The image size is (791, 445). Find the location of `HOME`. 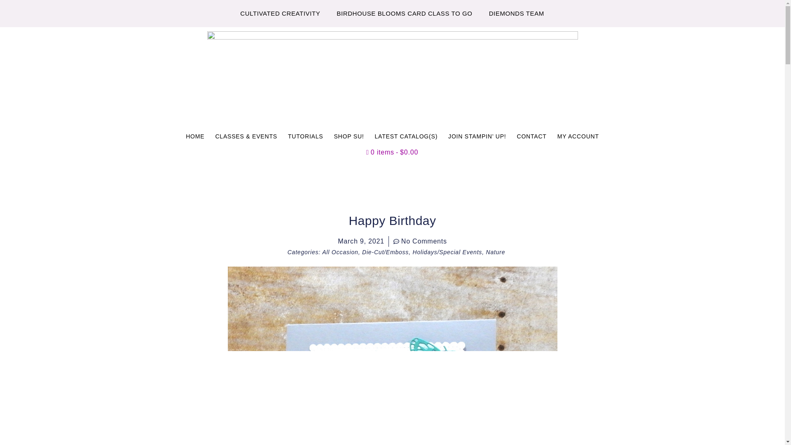

HOME is located at coordinates (194, 136).